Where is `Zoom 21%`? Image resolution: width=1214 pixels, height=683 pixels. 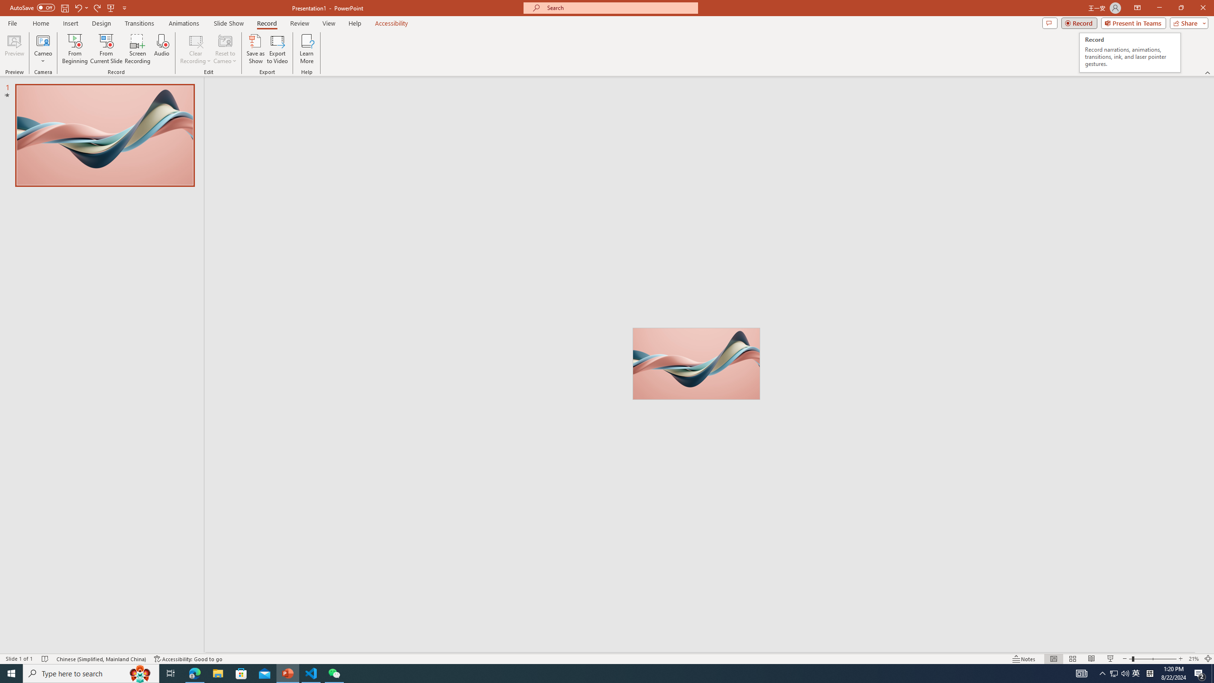 Zoom 21% is located at coordinates (1194, 659).